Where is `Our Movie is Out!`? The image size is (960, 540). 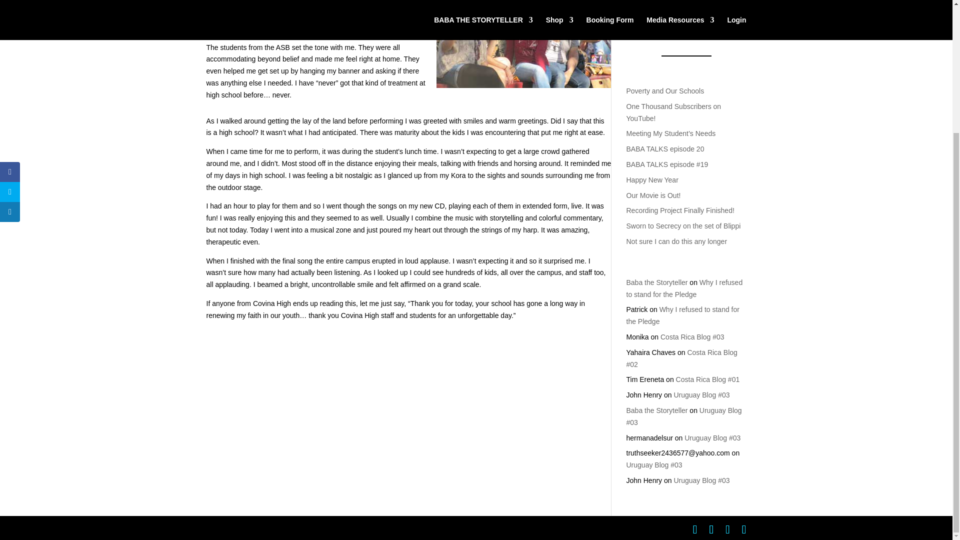
Our Movie is Out! is located at coordinates (653, 195).